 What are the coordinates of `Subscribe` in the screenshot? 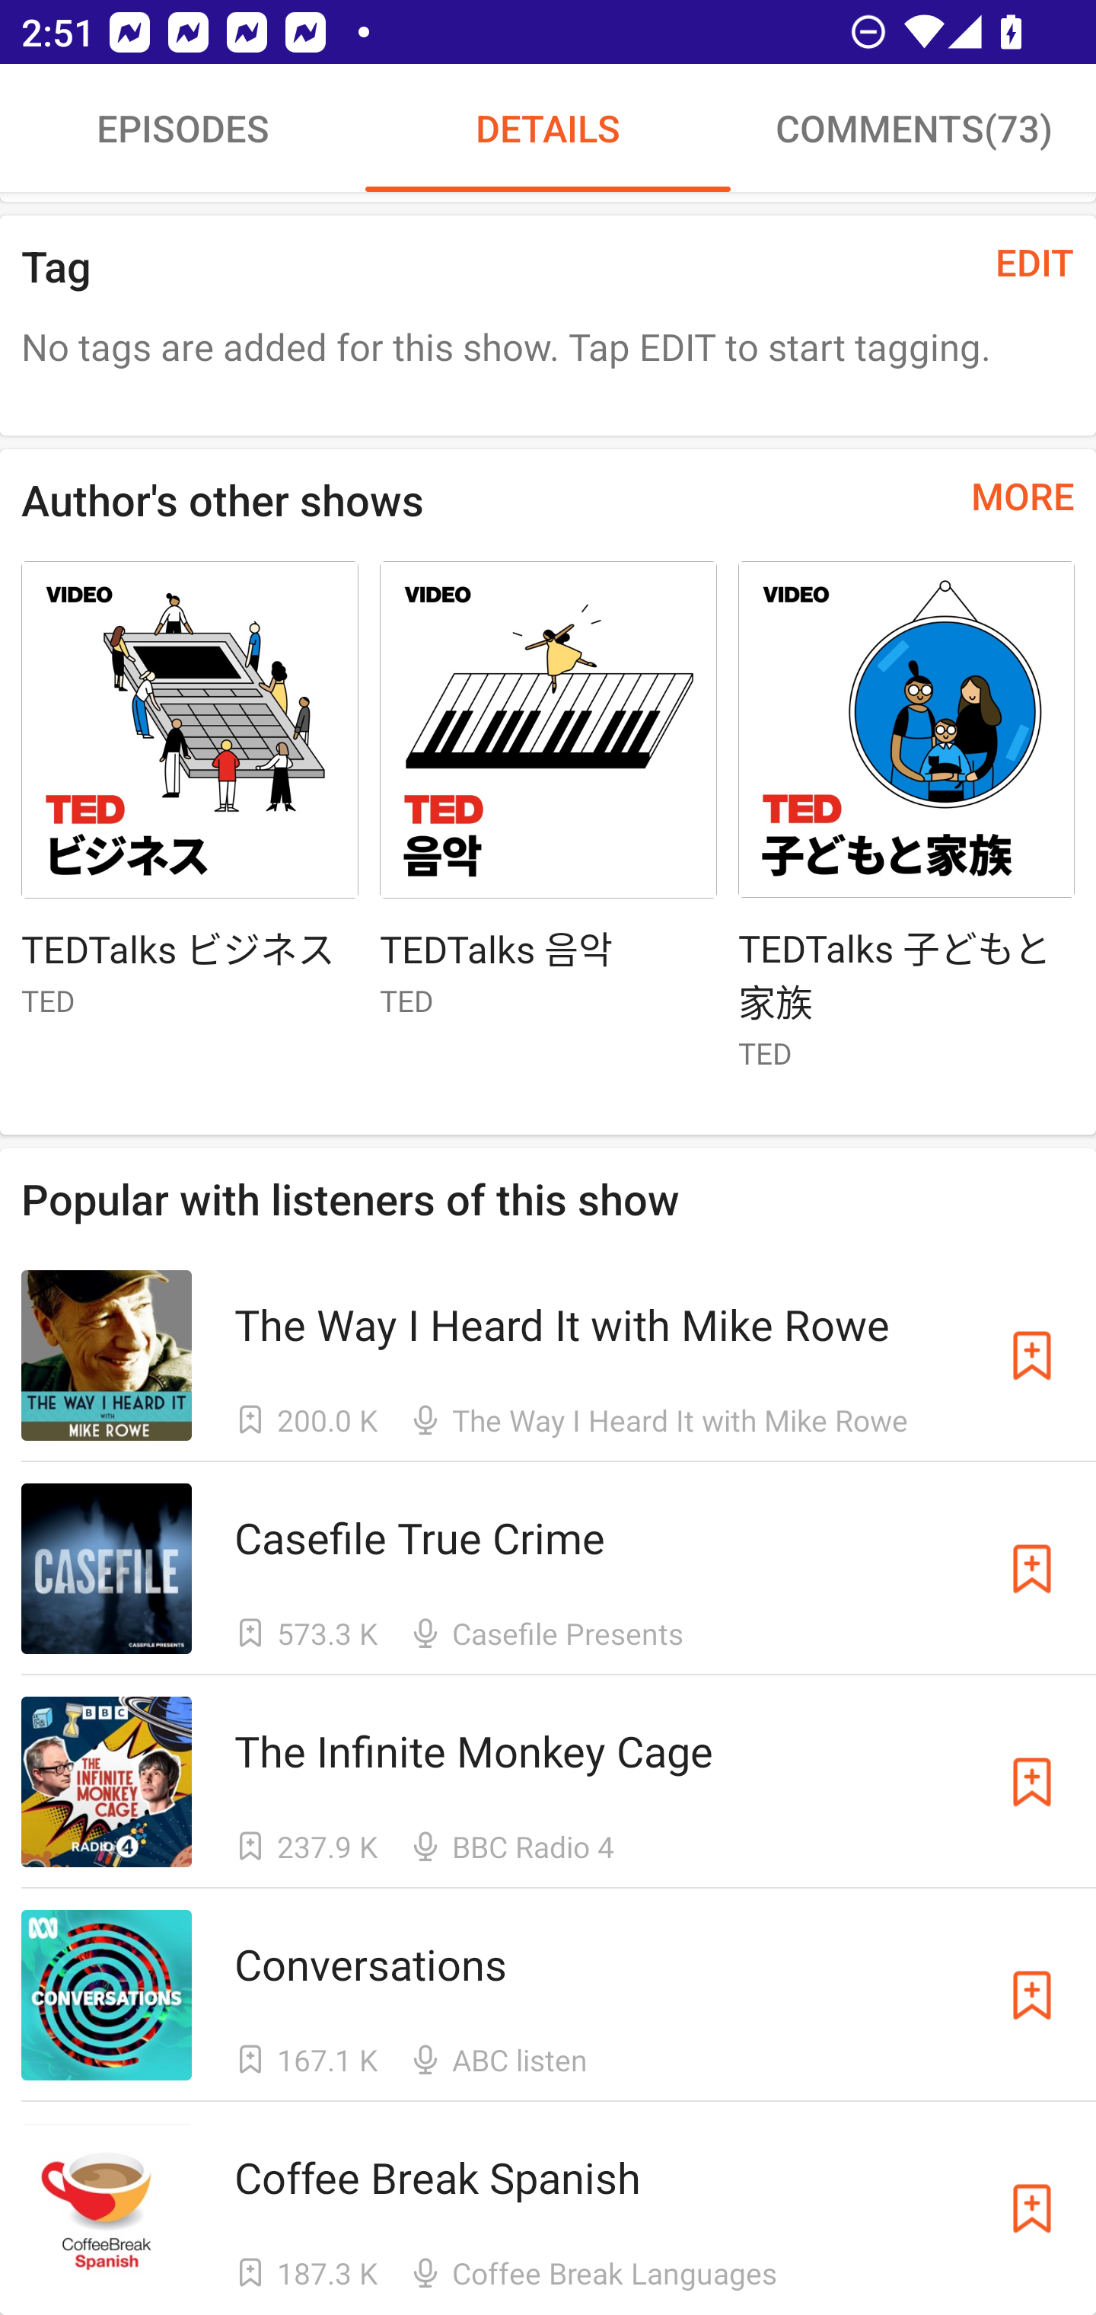 It's located at (1032, 2208).